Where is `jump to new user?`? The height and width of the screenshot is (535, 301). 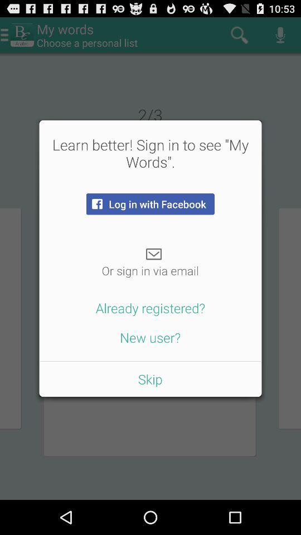
jump to new user? is located at coordinates (151, 337).